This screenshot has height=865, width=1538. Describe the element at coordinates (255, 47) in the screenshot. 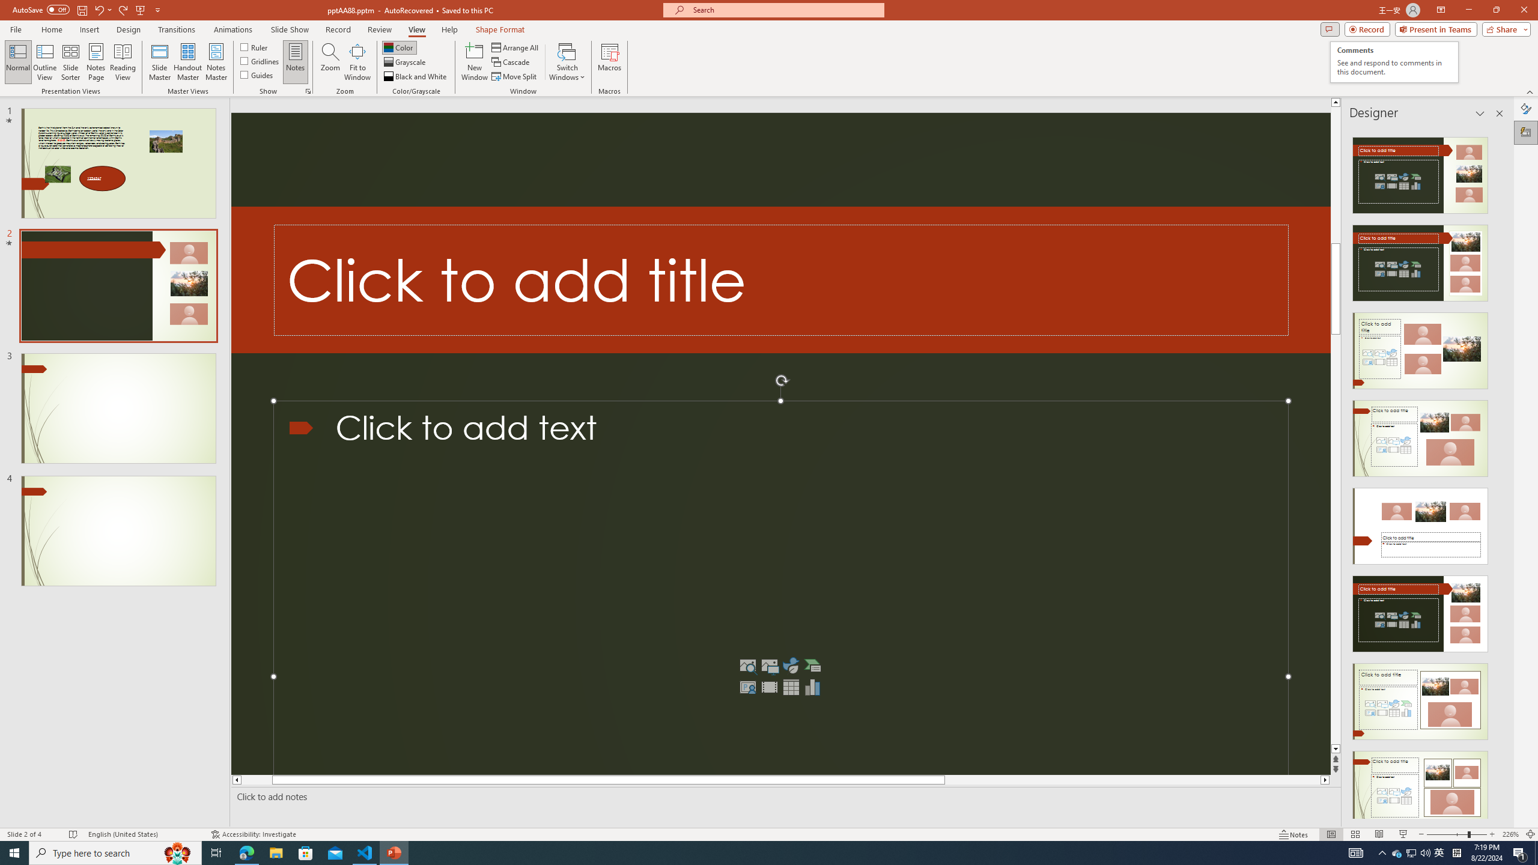

I see `Ruler` at that location.